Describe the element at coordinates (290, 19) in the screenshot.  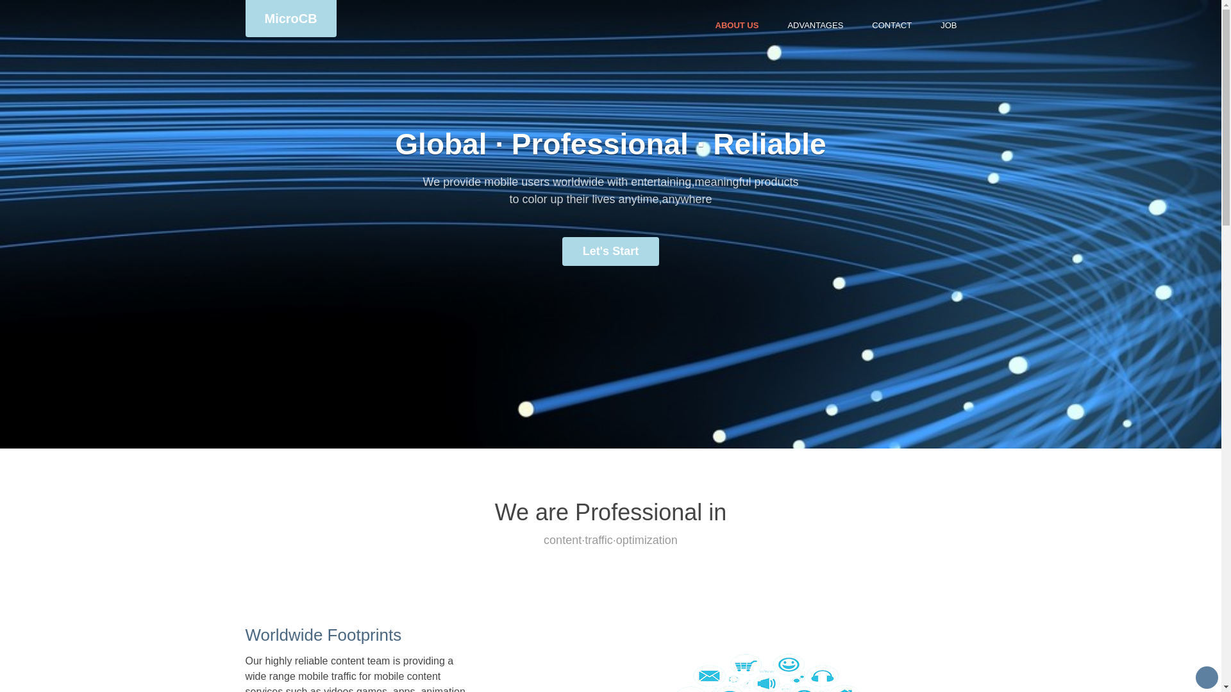
I see `MicroCB` at that location.